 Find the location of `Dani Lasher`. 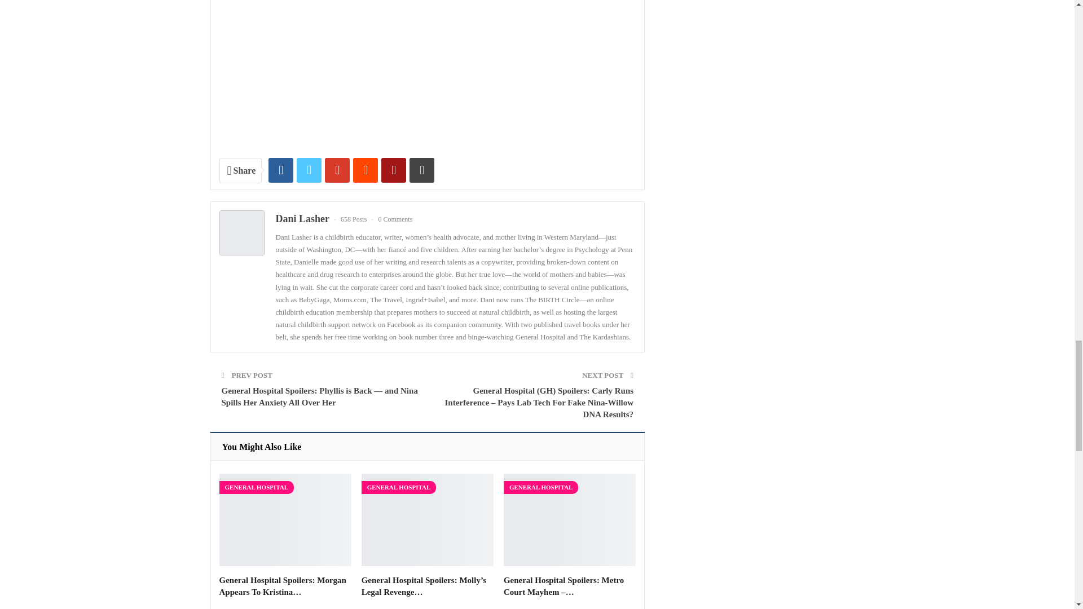

Dani Lasher is located at coordinates (302, 219).